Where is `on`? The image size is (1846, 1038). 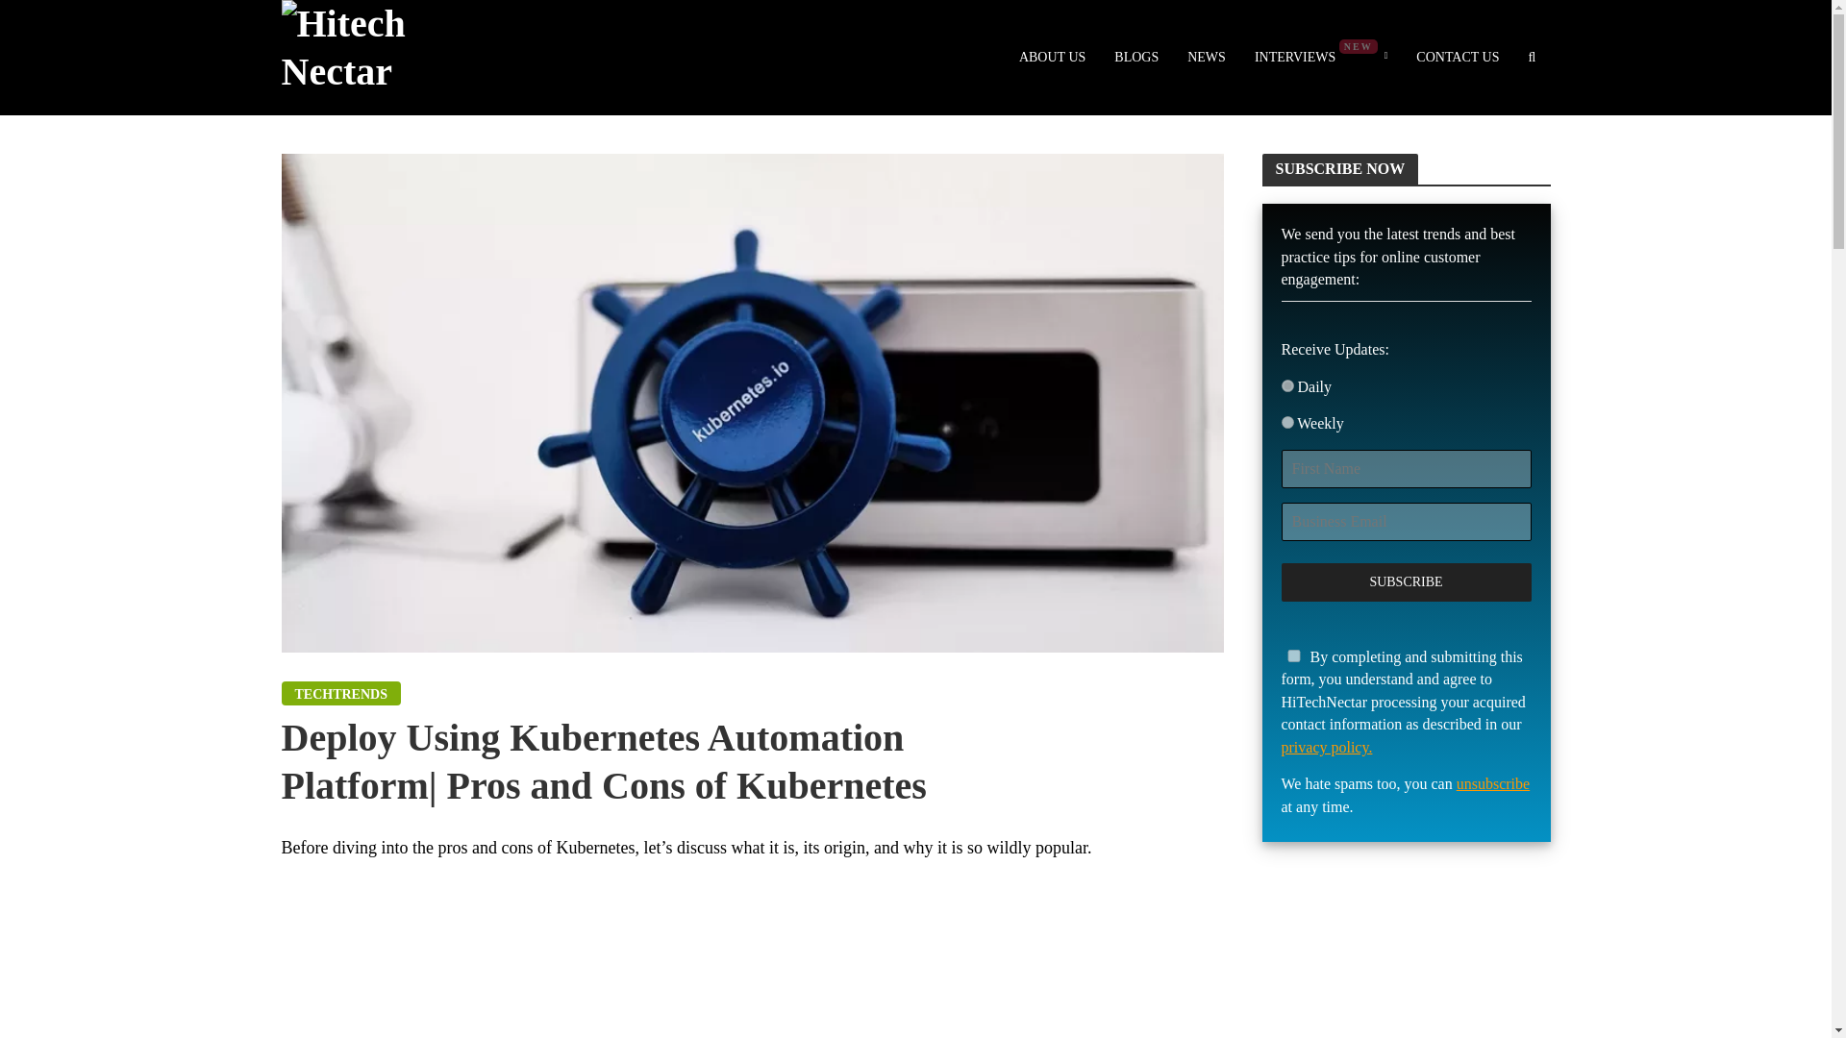 on is located at coordinates (1286, 386).